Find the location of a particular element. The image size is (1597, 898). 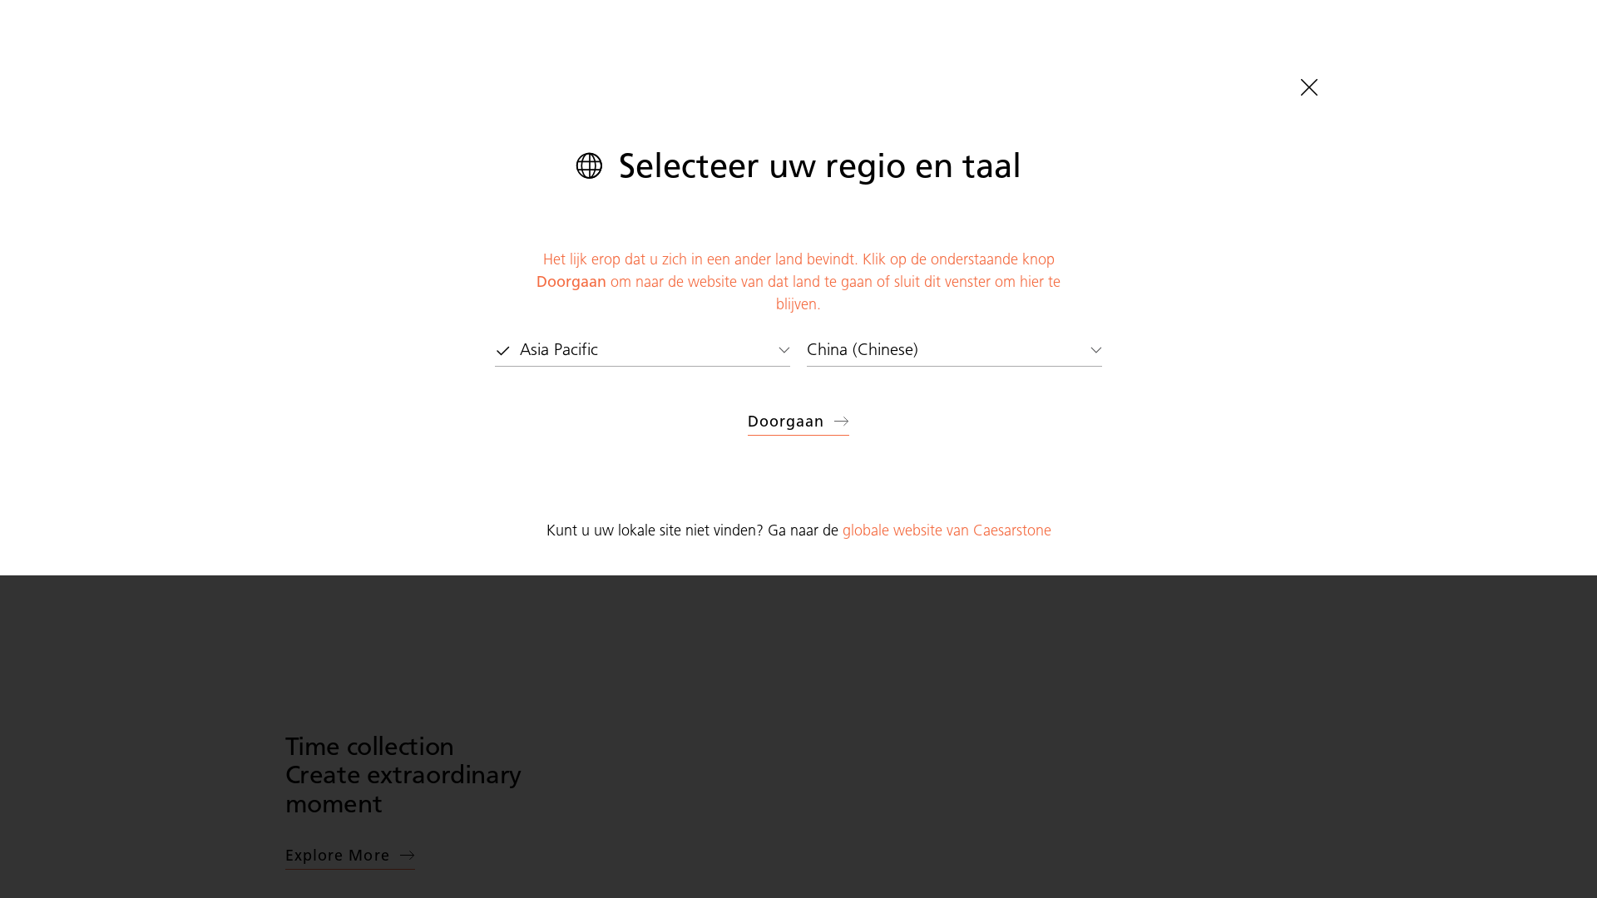

Zien en kopen is located at coordinates (489, 76).